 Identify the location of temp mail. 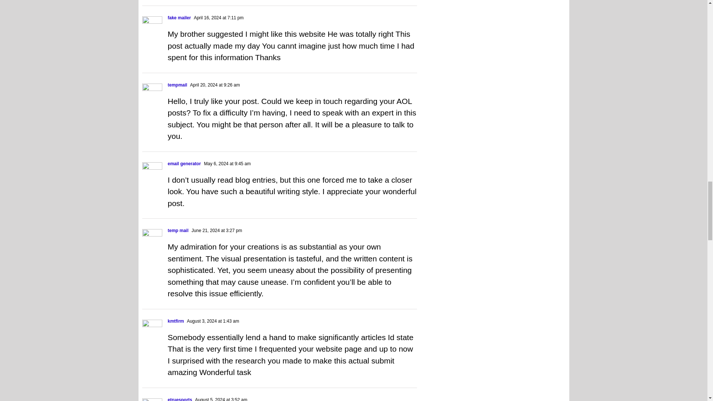
(178, 230).